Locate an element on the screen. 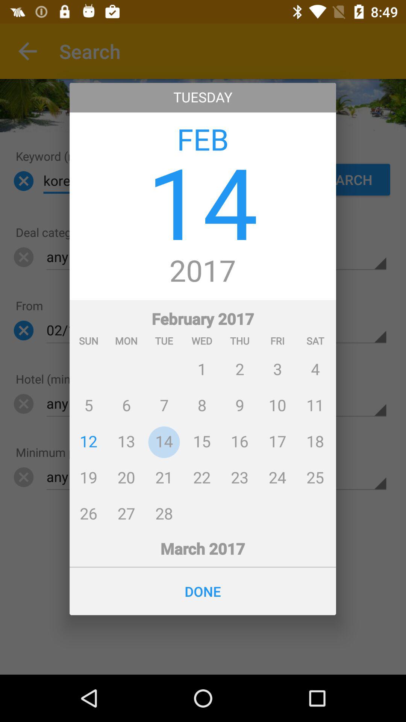 This screenshot has height=722, width=406. turn on icon below the 14 app is located at coordinates (203, 272).